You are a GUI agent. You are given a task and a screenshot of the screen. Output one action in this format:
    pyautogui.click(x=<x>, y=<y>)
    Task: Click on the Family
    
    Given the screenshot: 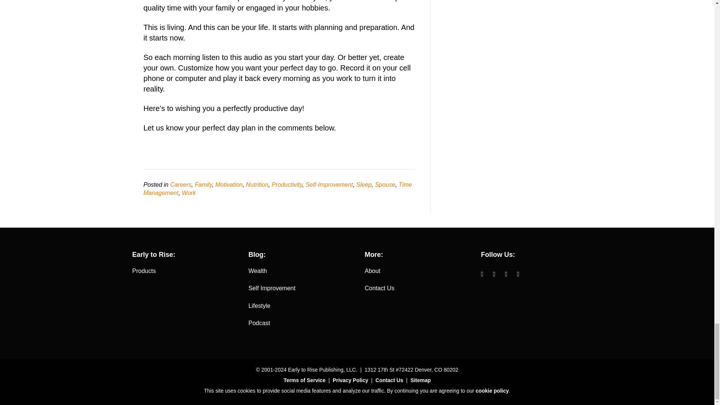 What is the action you would take?
    pyautogui.click(x=203, y=184)
    